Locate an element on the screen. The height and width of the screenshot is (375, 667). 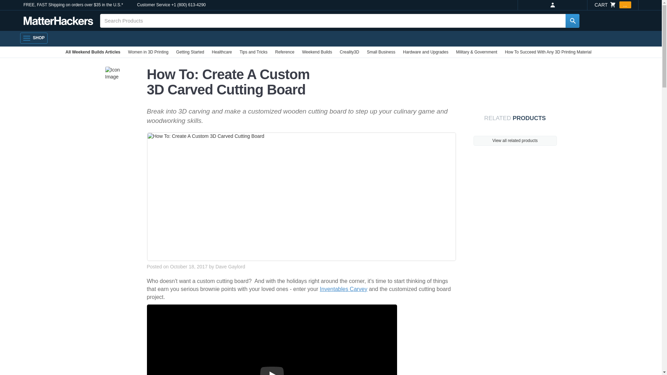
Icon Image is located at coordinates (119, 74).